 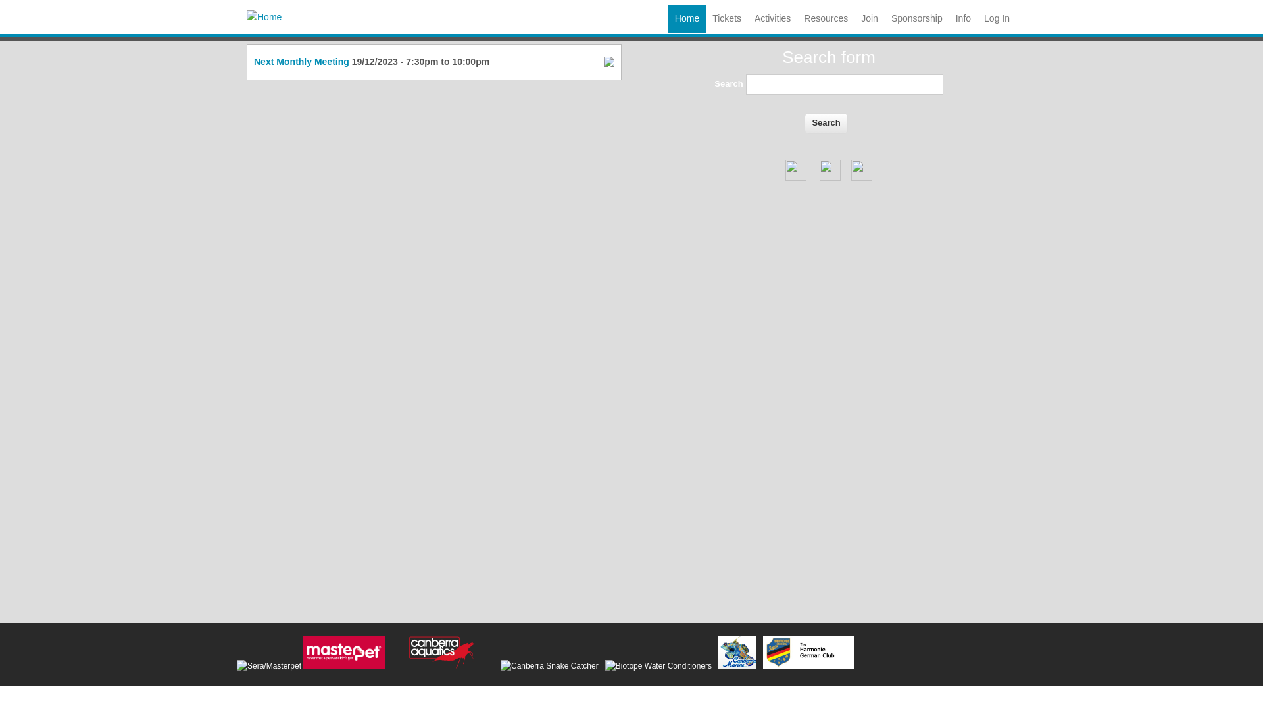 I want to click on Search, so click(x=826, y=124).